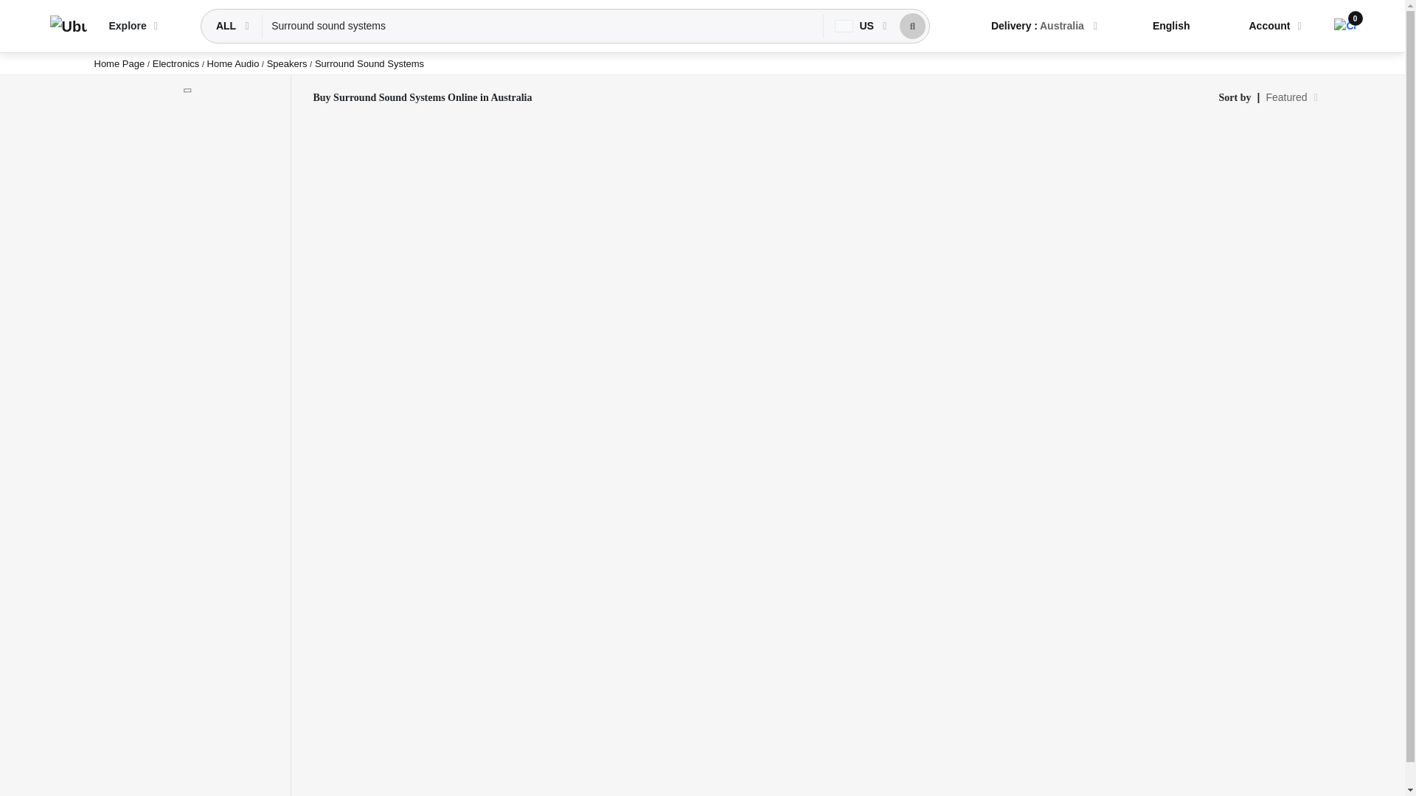  Describe the element at coordinates (854, 26) in the screenshot. I see `US` at that location.